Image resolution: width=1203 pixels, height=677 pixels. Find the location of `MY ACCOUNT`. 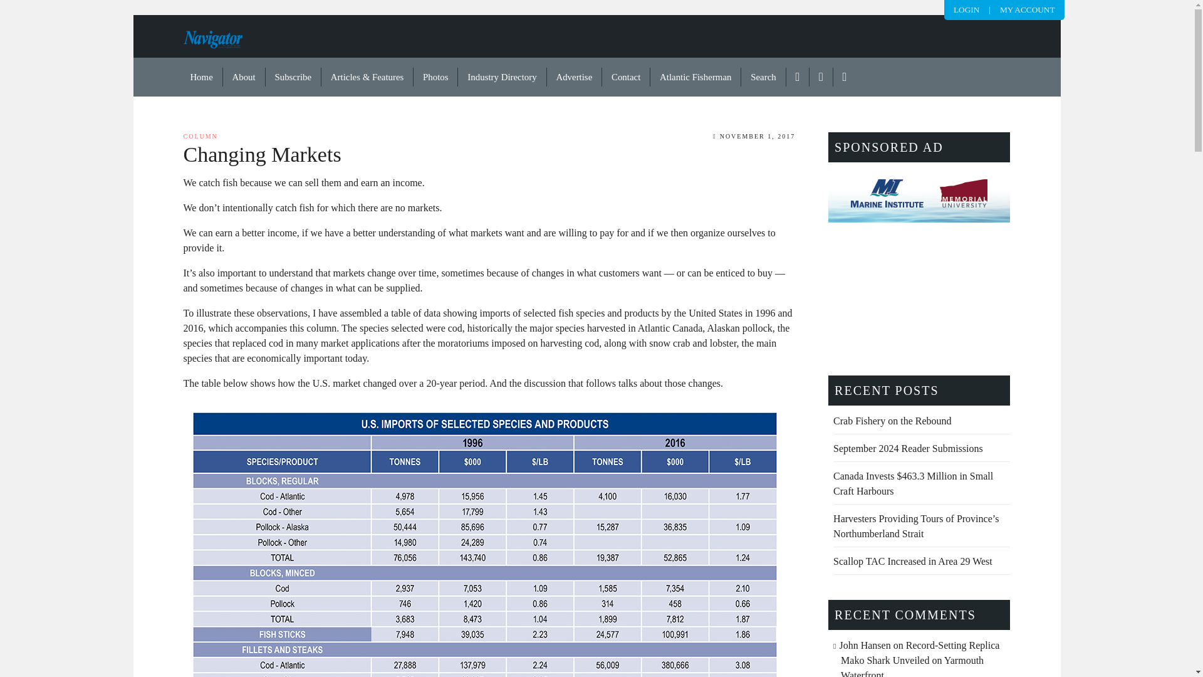

MY ACCOUNT is located at coordinates (1027, 9).